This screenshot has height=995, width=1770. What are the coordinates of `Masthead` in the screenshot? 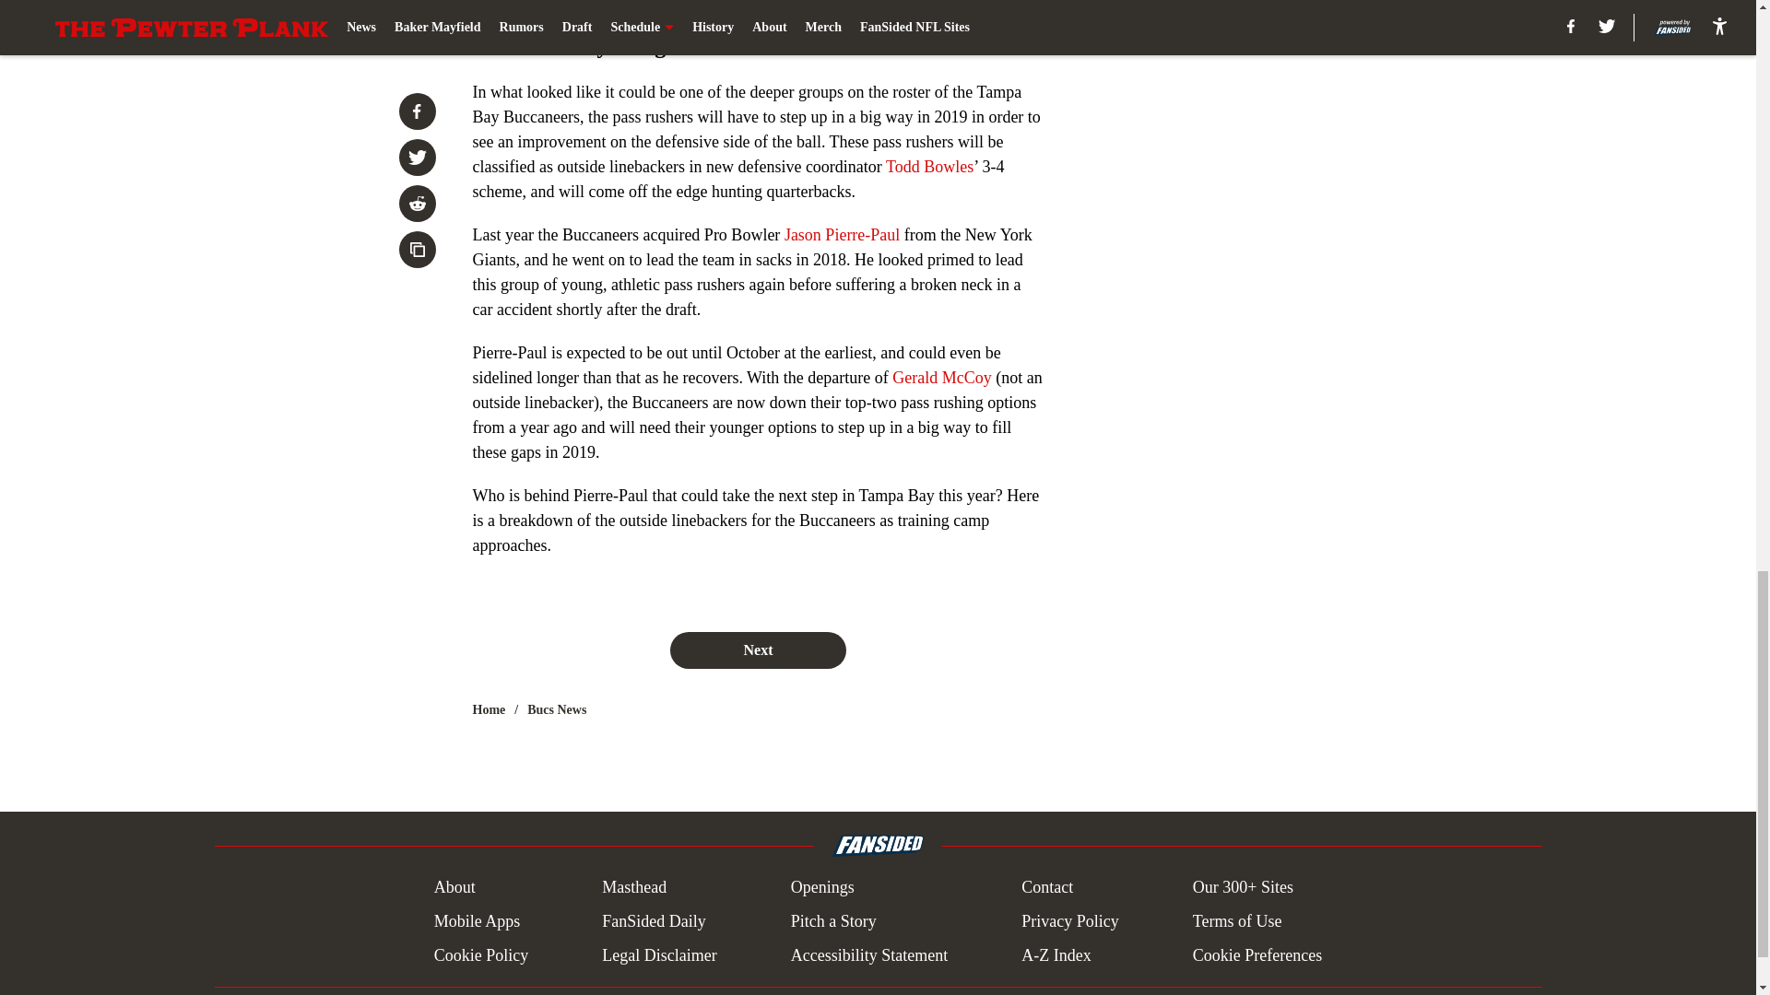 It's located at (634, 888).